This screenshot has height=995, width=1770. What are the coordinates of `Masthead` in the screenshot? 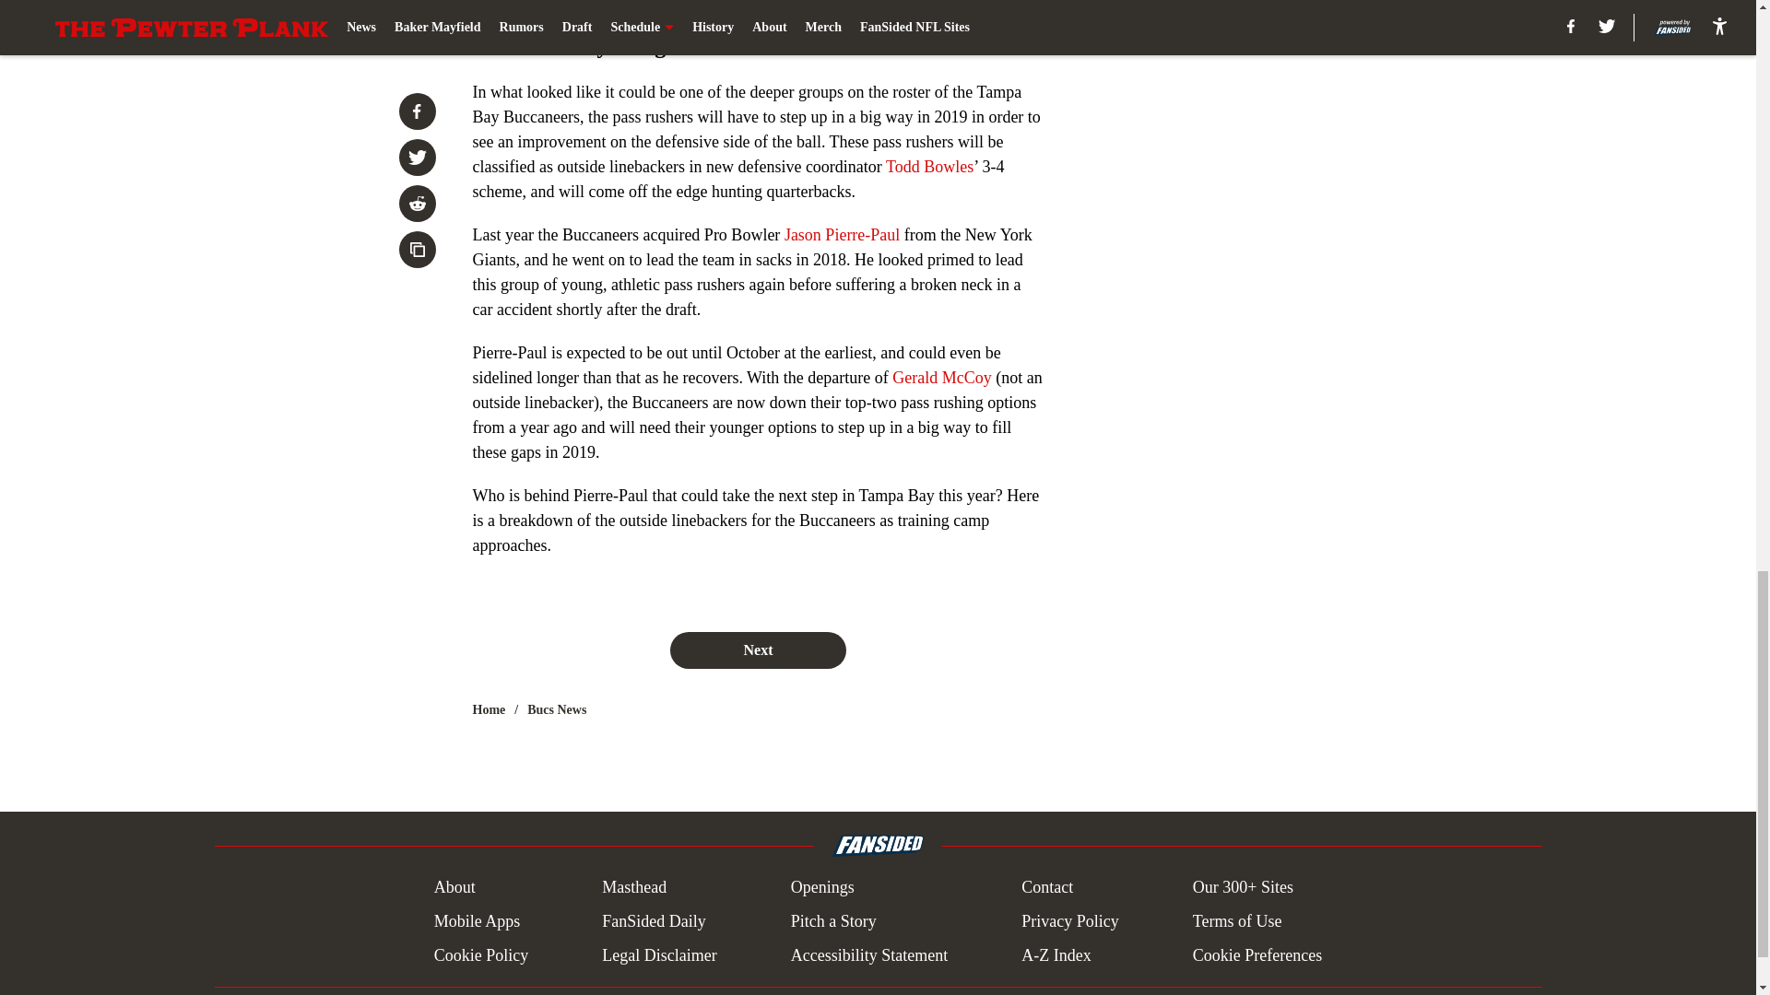 It's located at (634, 888).